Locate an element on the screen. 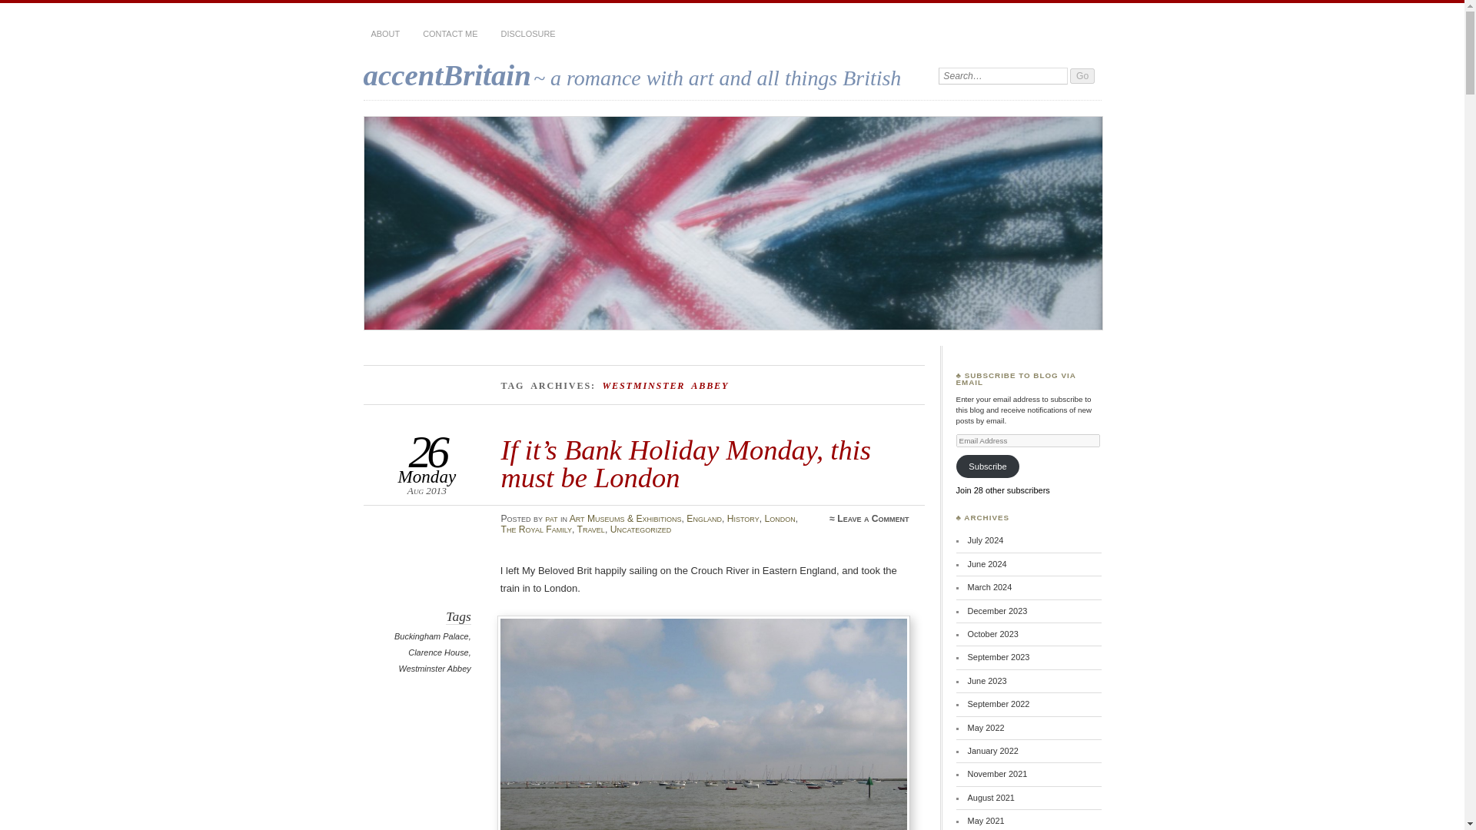 The width and height of the screenshot is (1476, 830). accentBritain is located at coordinates (446, 74).